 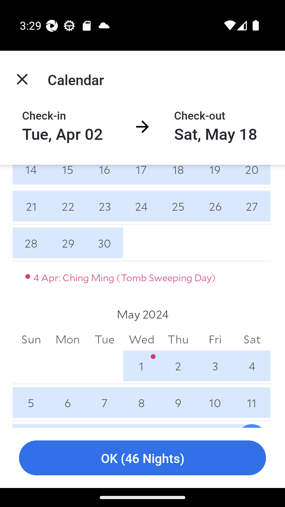 I want to click on 9 9 May 2024, so click(x=178, y=402).